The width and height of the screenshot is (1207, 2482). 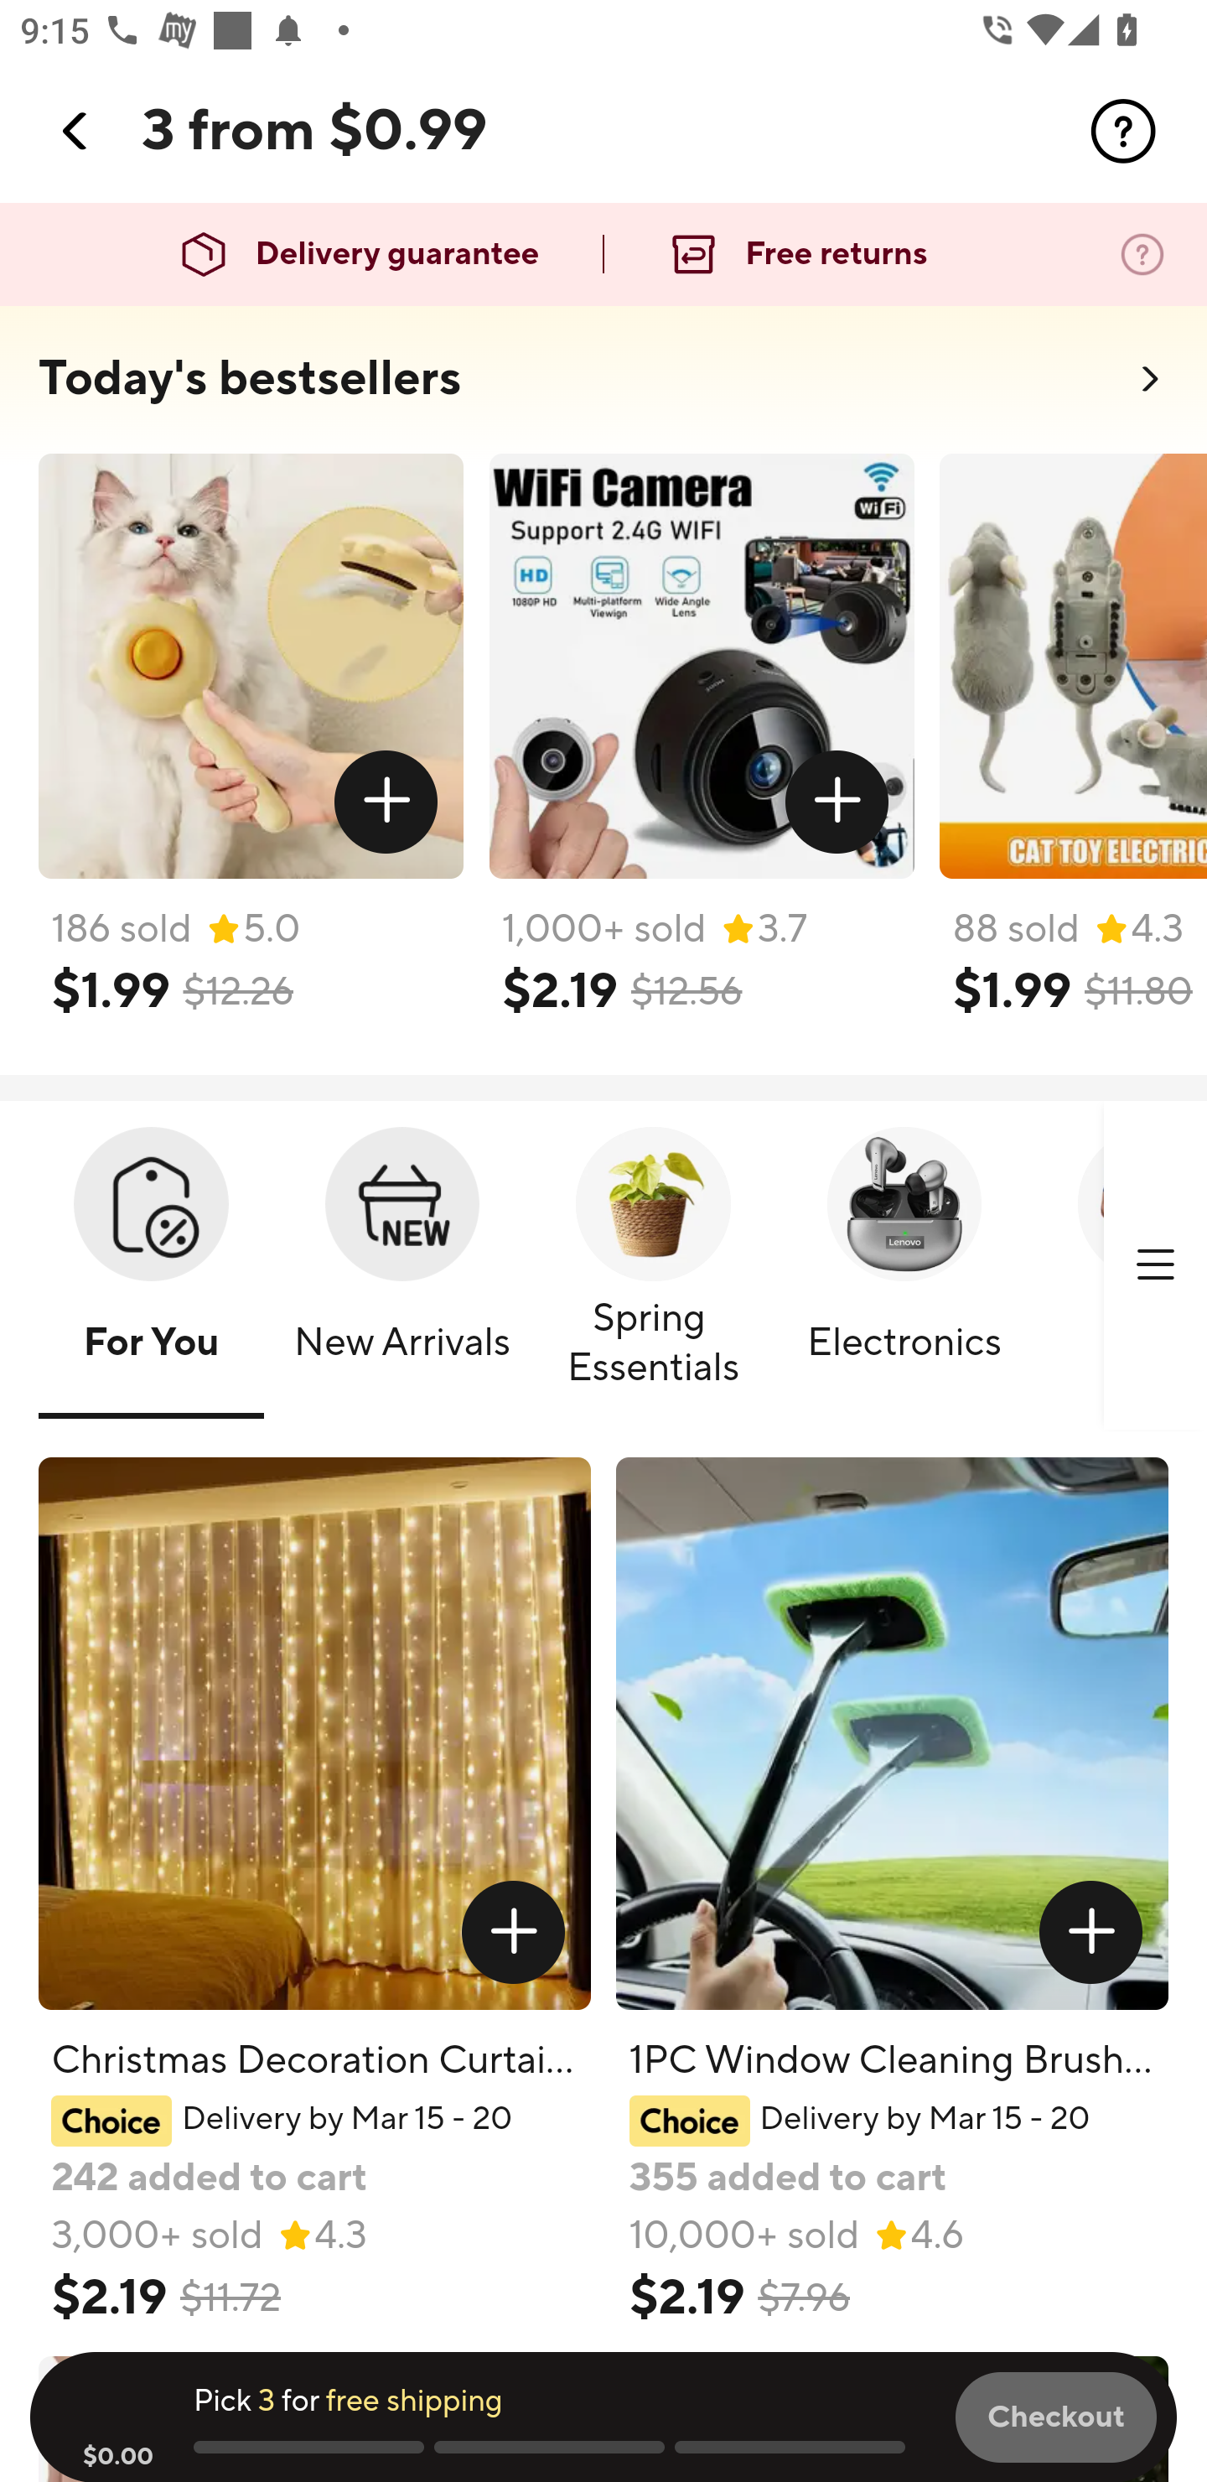 What do you see at coordinates (250, 379) in the screenshot?
I see `Today's bestsellers` at bounding box center [250, 379].